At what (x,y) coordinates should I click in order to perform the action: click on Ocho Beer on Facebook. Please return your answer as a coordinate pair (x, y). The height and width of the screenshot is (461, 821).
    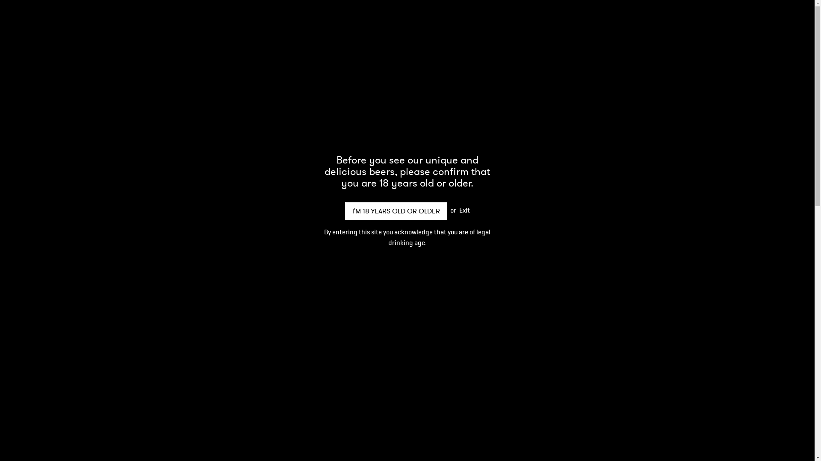
    Looking at the image, I should click on (710, 27).